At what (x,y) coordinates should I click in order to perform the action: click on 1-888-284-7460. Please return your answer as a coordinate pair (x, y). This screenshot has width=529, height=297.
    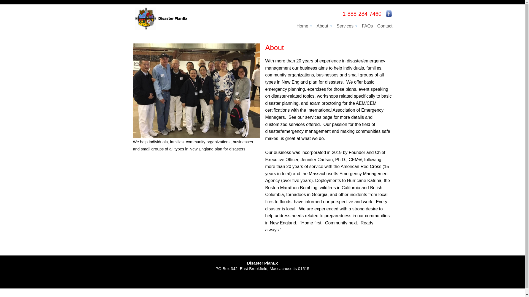
    Looking at the image, I should click on (362, 14).